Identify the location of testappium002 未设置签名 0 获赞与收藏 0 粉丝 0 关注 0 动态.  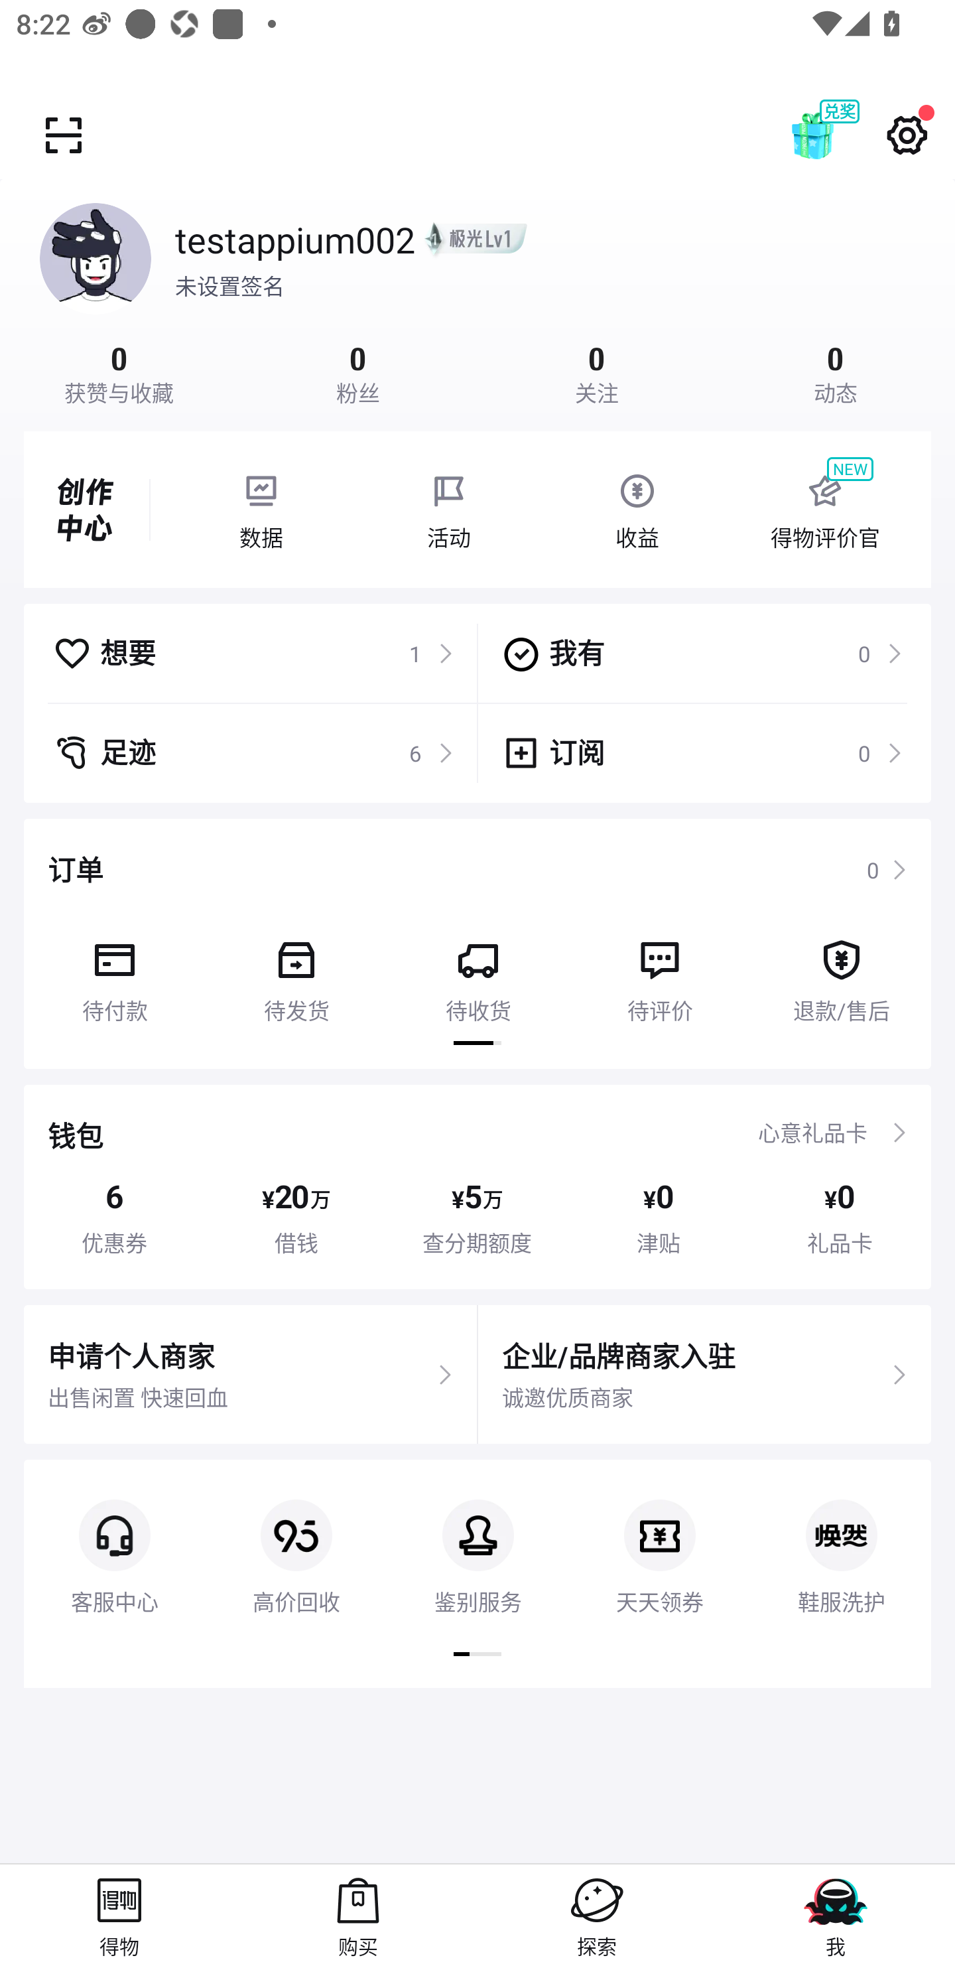
(477, 292).